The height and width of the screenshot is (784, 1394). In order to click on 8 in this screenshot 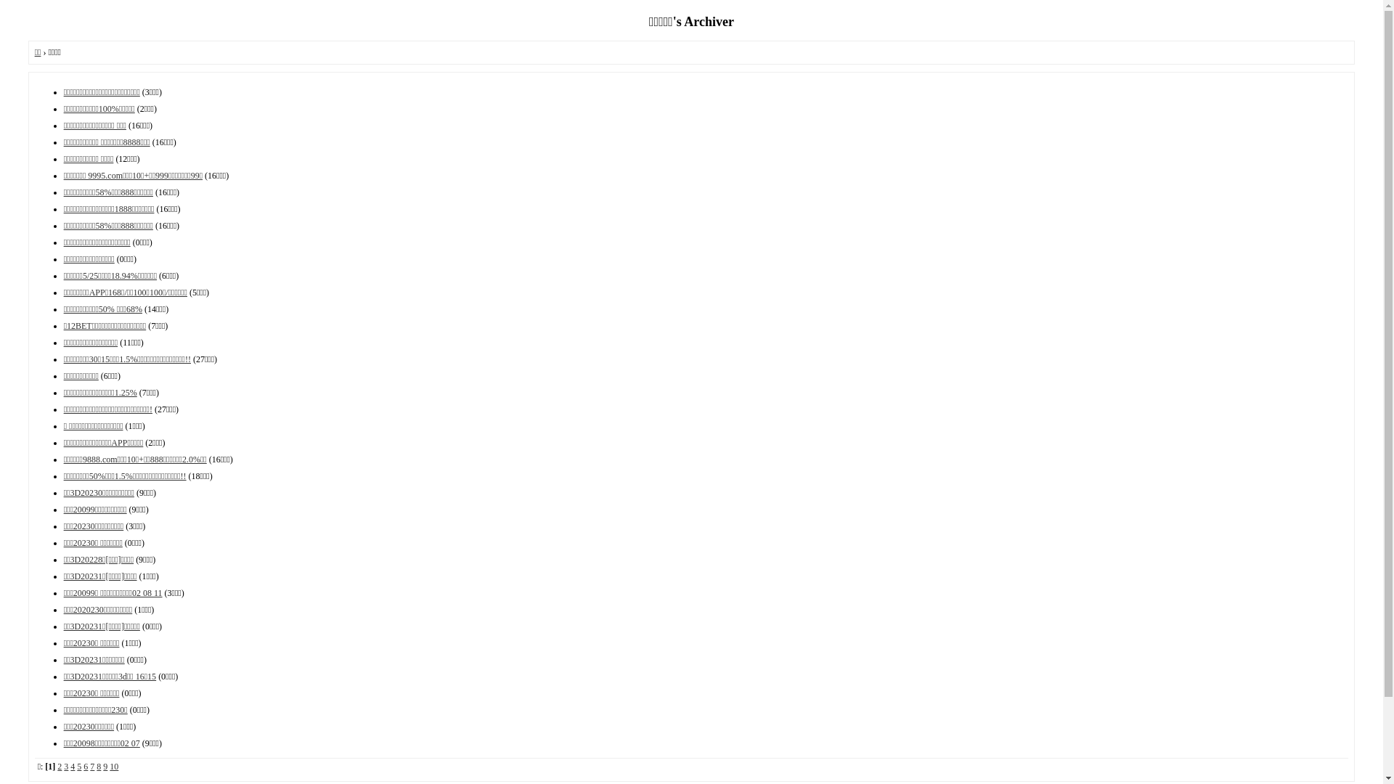, I will do `click(99, 767)`.